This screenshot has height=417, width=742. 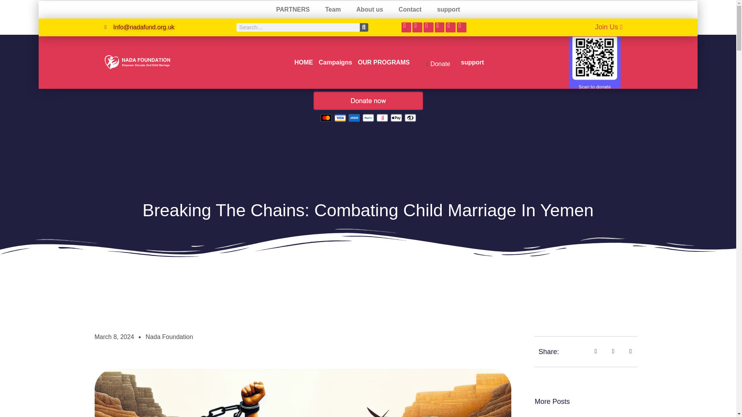 What do you see at coordinates (333, 9) in the screenshot?
I see `Team` at bounding box center [333, 9].